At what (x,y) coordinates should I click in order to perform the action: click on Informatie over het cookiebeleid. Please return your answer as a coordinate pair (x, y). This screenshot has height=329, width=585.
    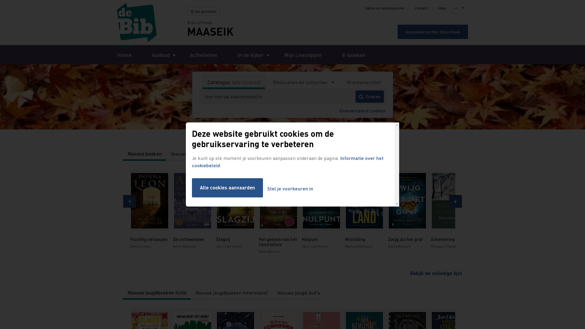
    Looking at the image, I should click on (288, 161).